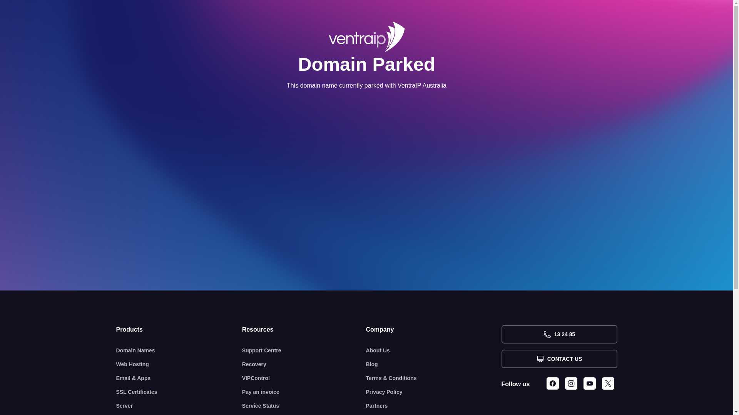 This screenshot has height=415, width=739. Describe the element at coordinates (304, 378) in the screenshot. I see `VIPControl` at that location.